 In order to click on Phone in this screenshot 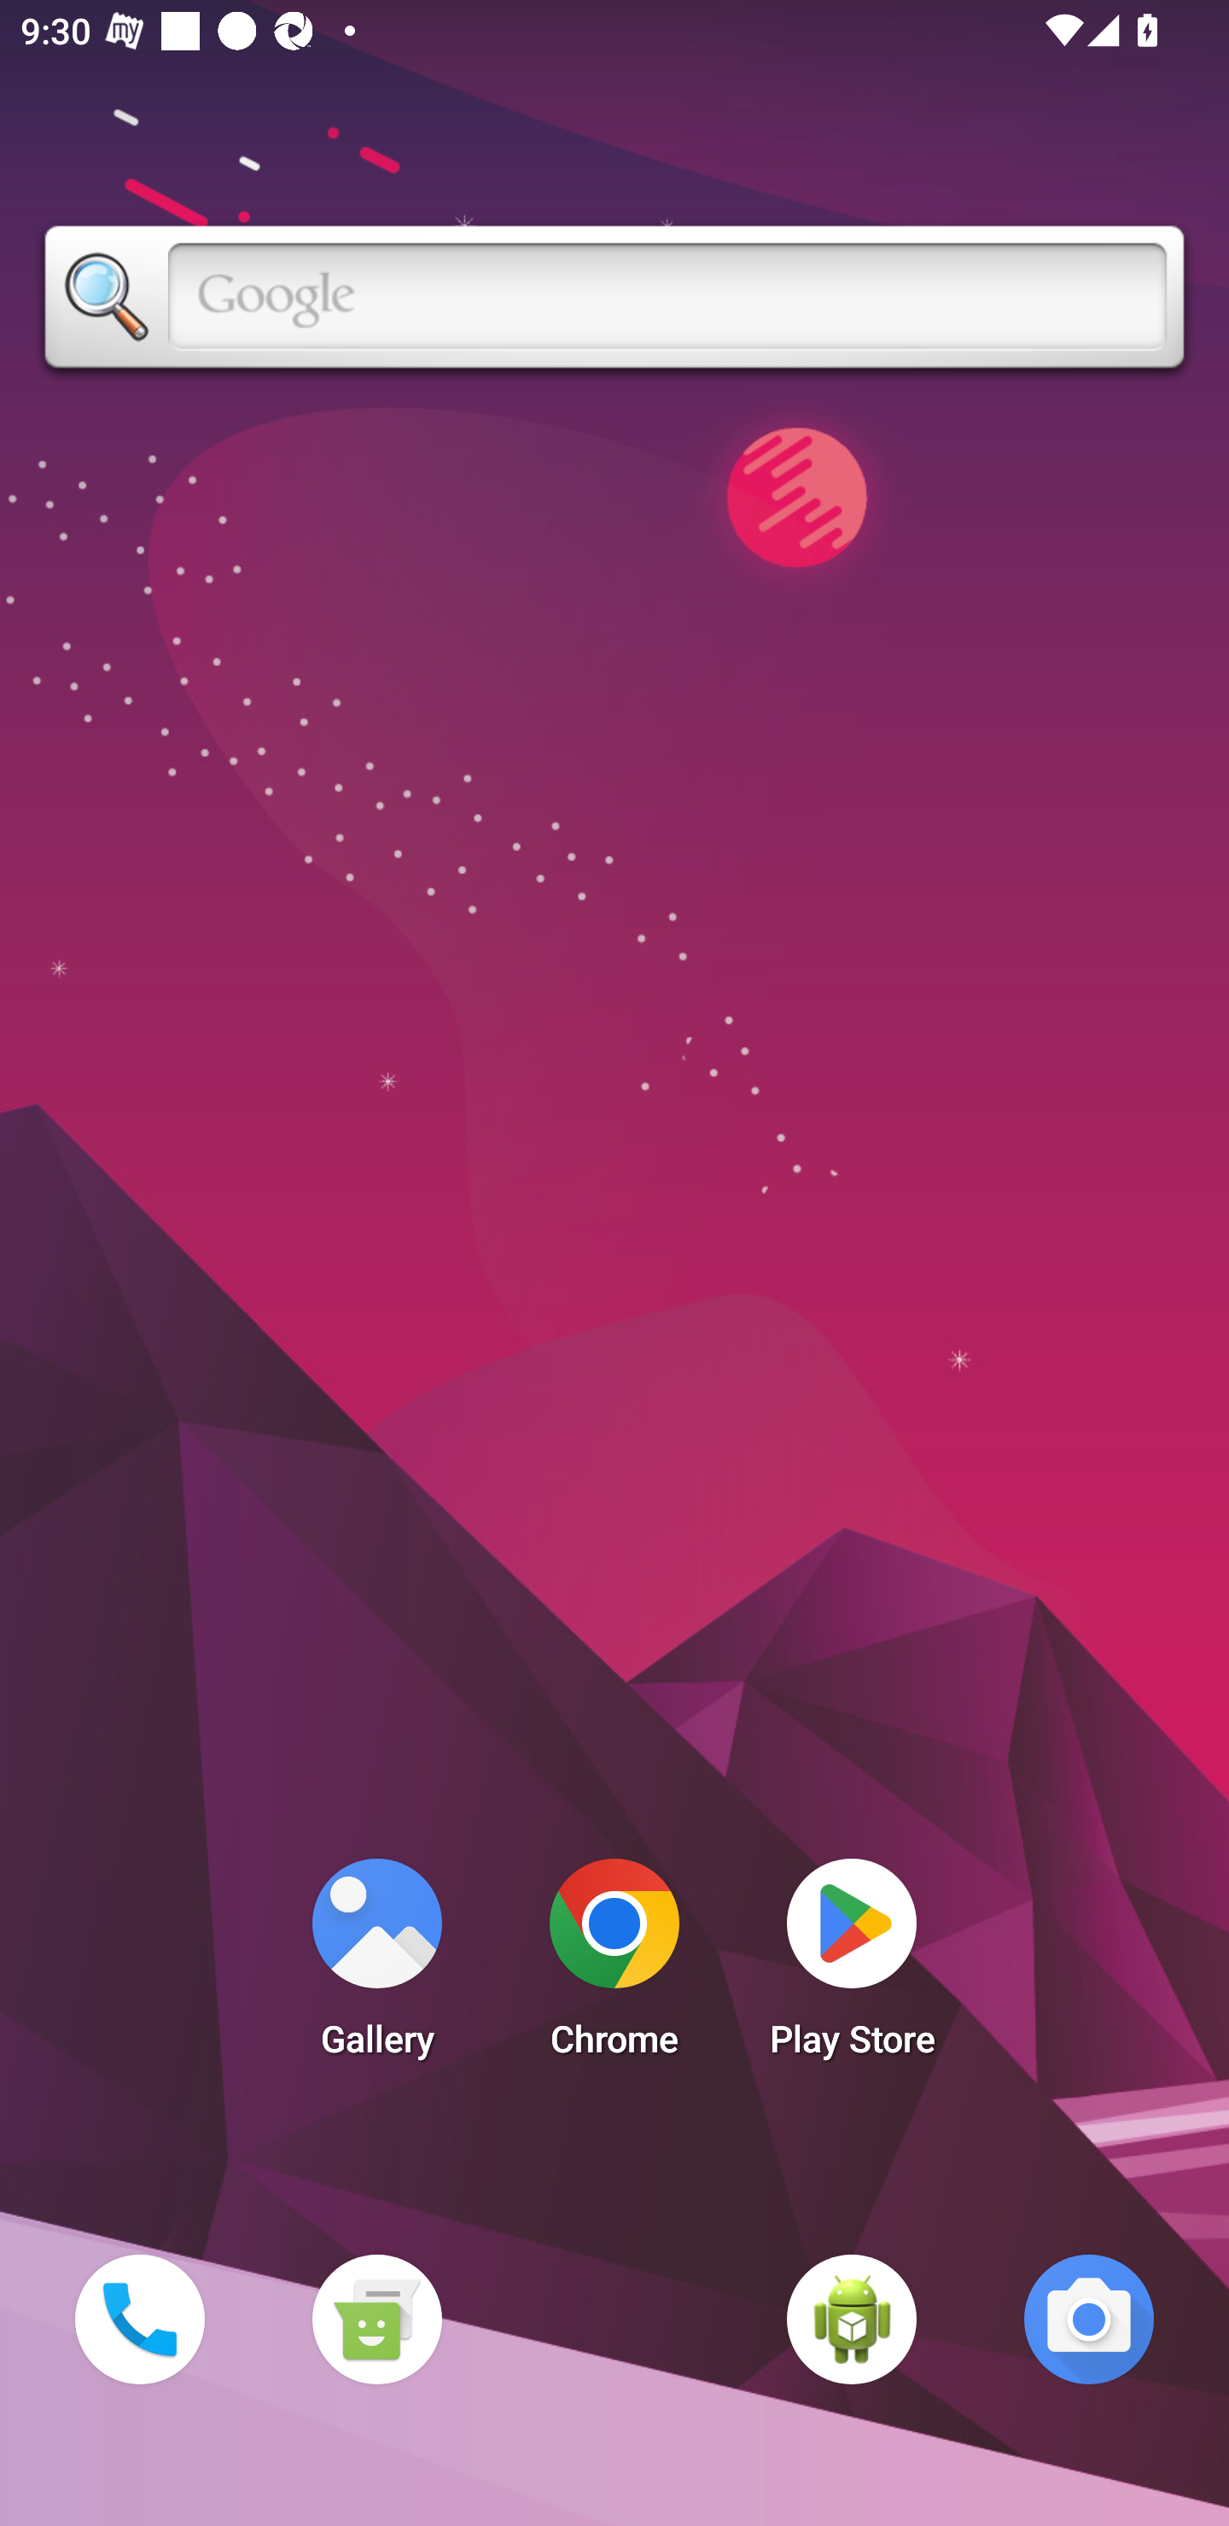, I will do `click(139, 2319)`.